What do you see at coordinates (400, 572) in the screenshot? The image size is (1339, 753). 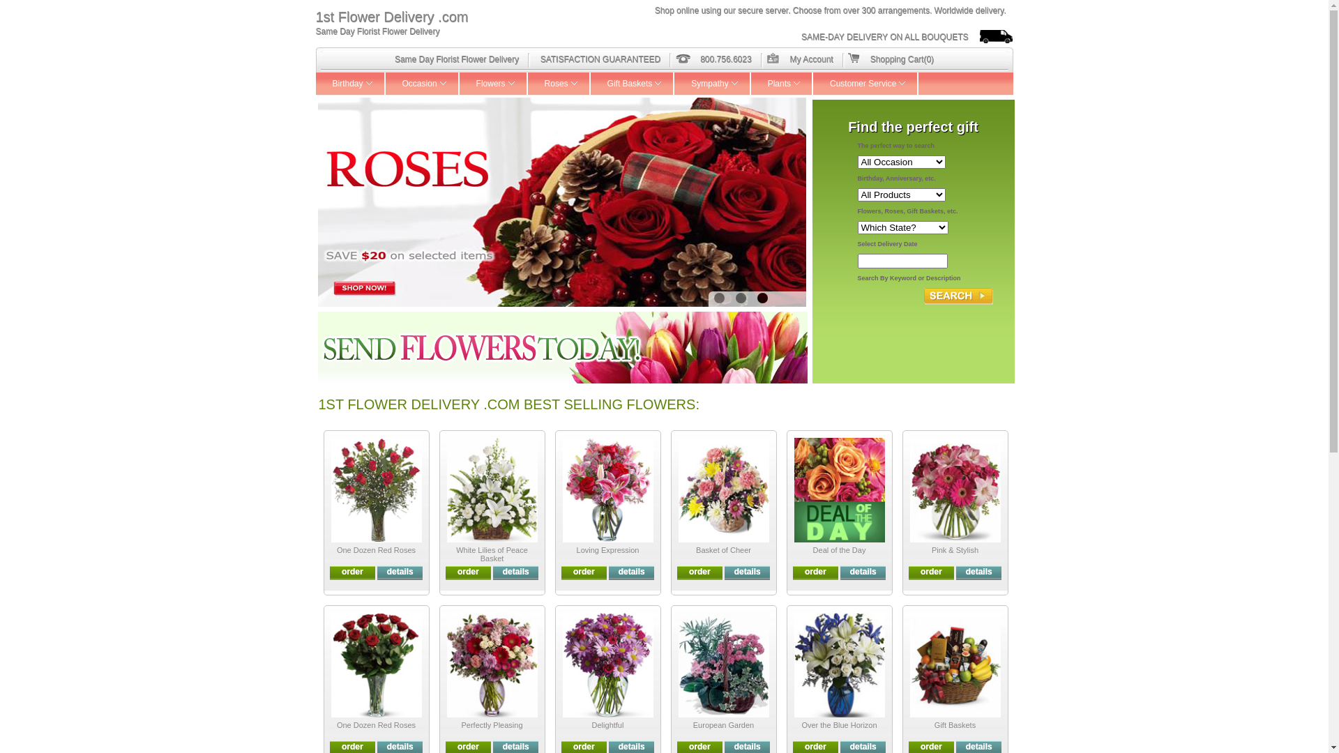 I see `details` at bounding box center [400, 572].